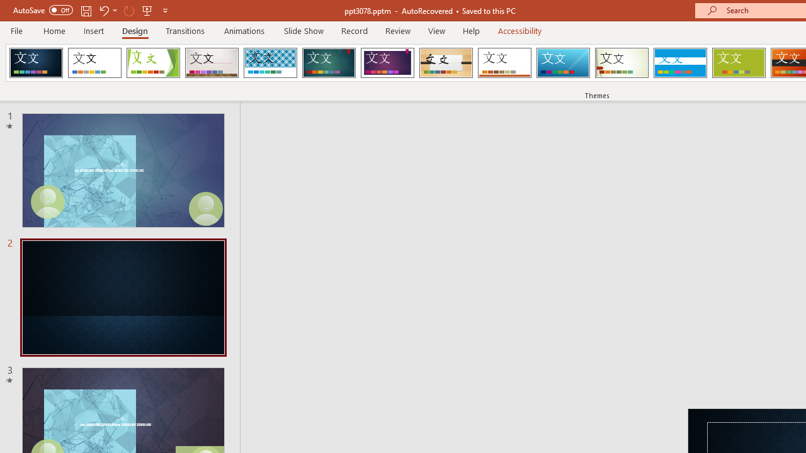  I want to click on Basis, so click(738, 63).